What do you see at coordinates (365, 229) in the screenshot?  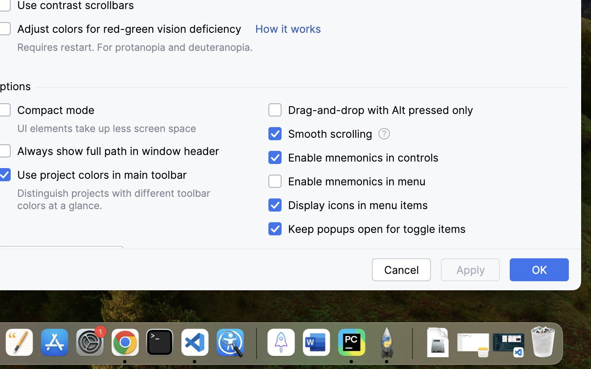 I see `1` at bounding box center [365, 229].